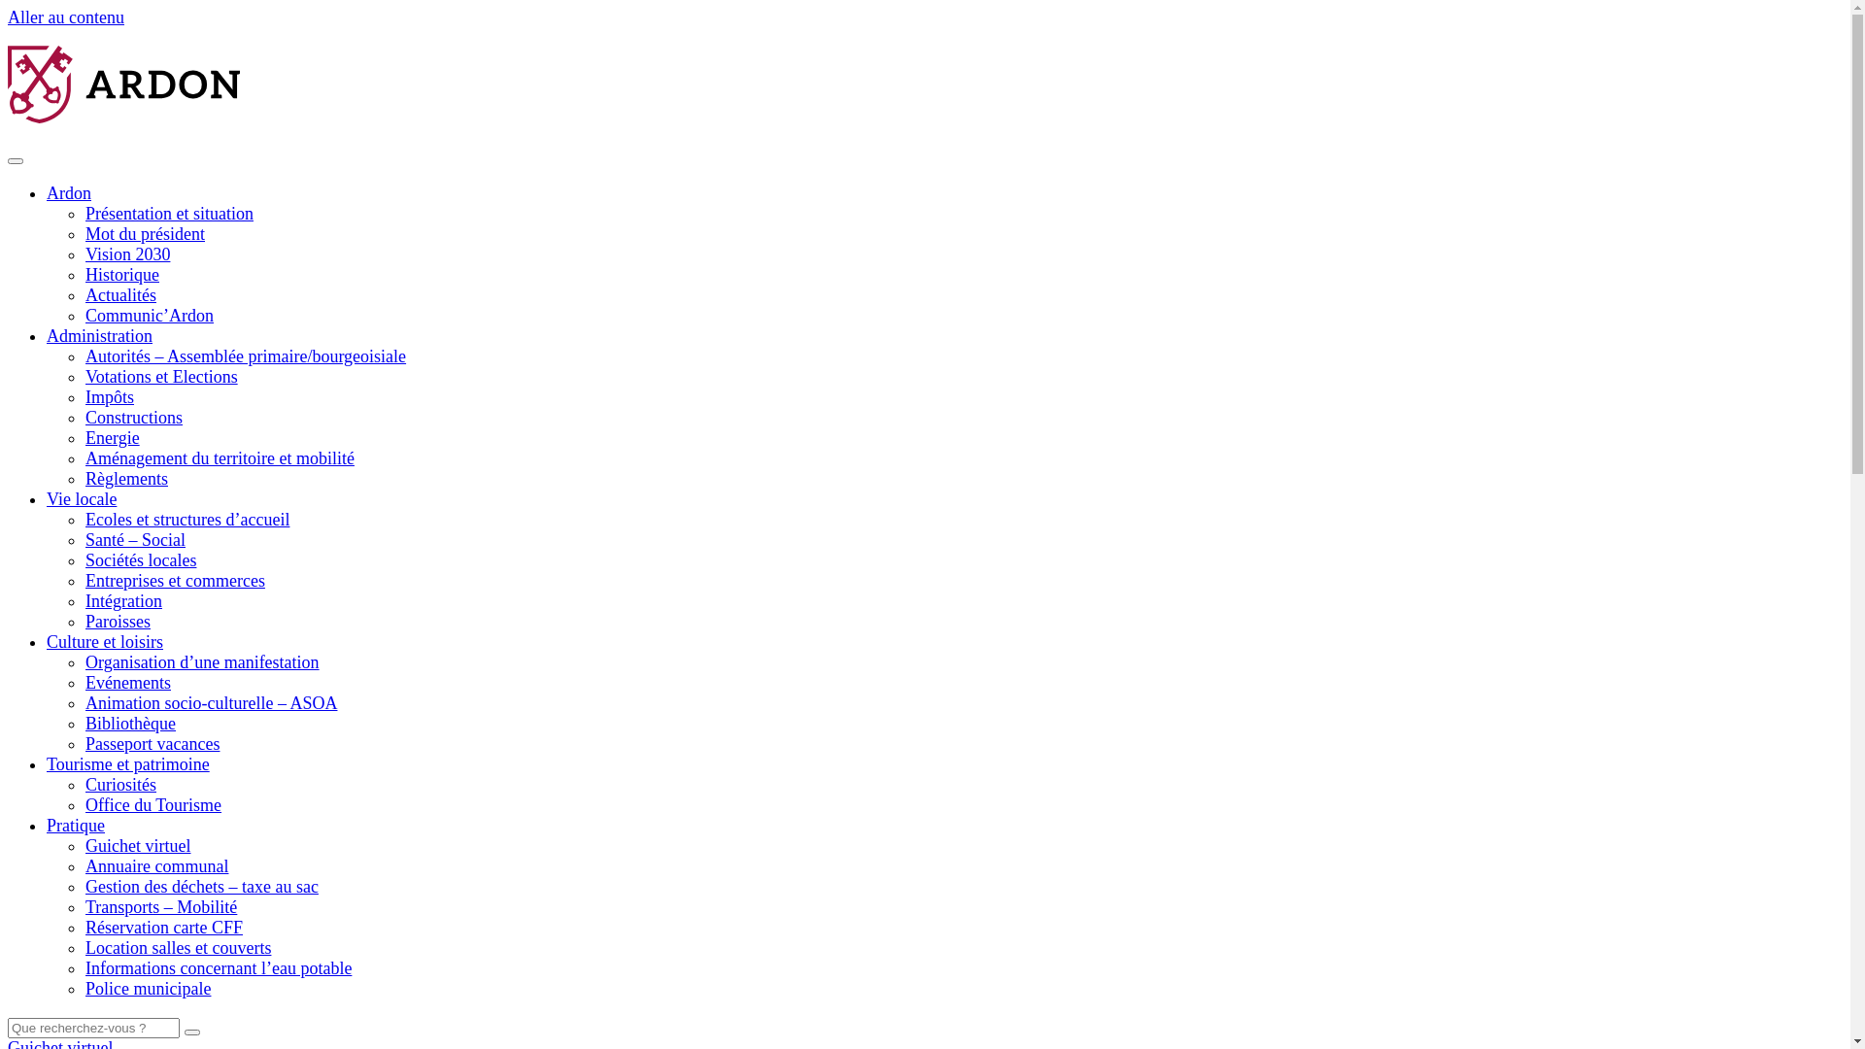 The height and width of the screenshot is (1049, 1865). I want to click on Menu principal, so click(16, 161).